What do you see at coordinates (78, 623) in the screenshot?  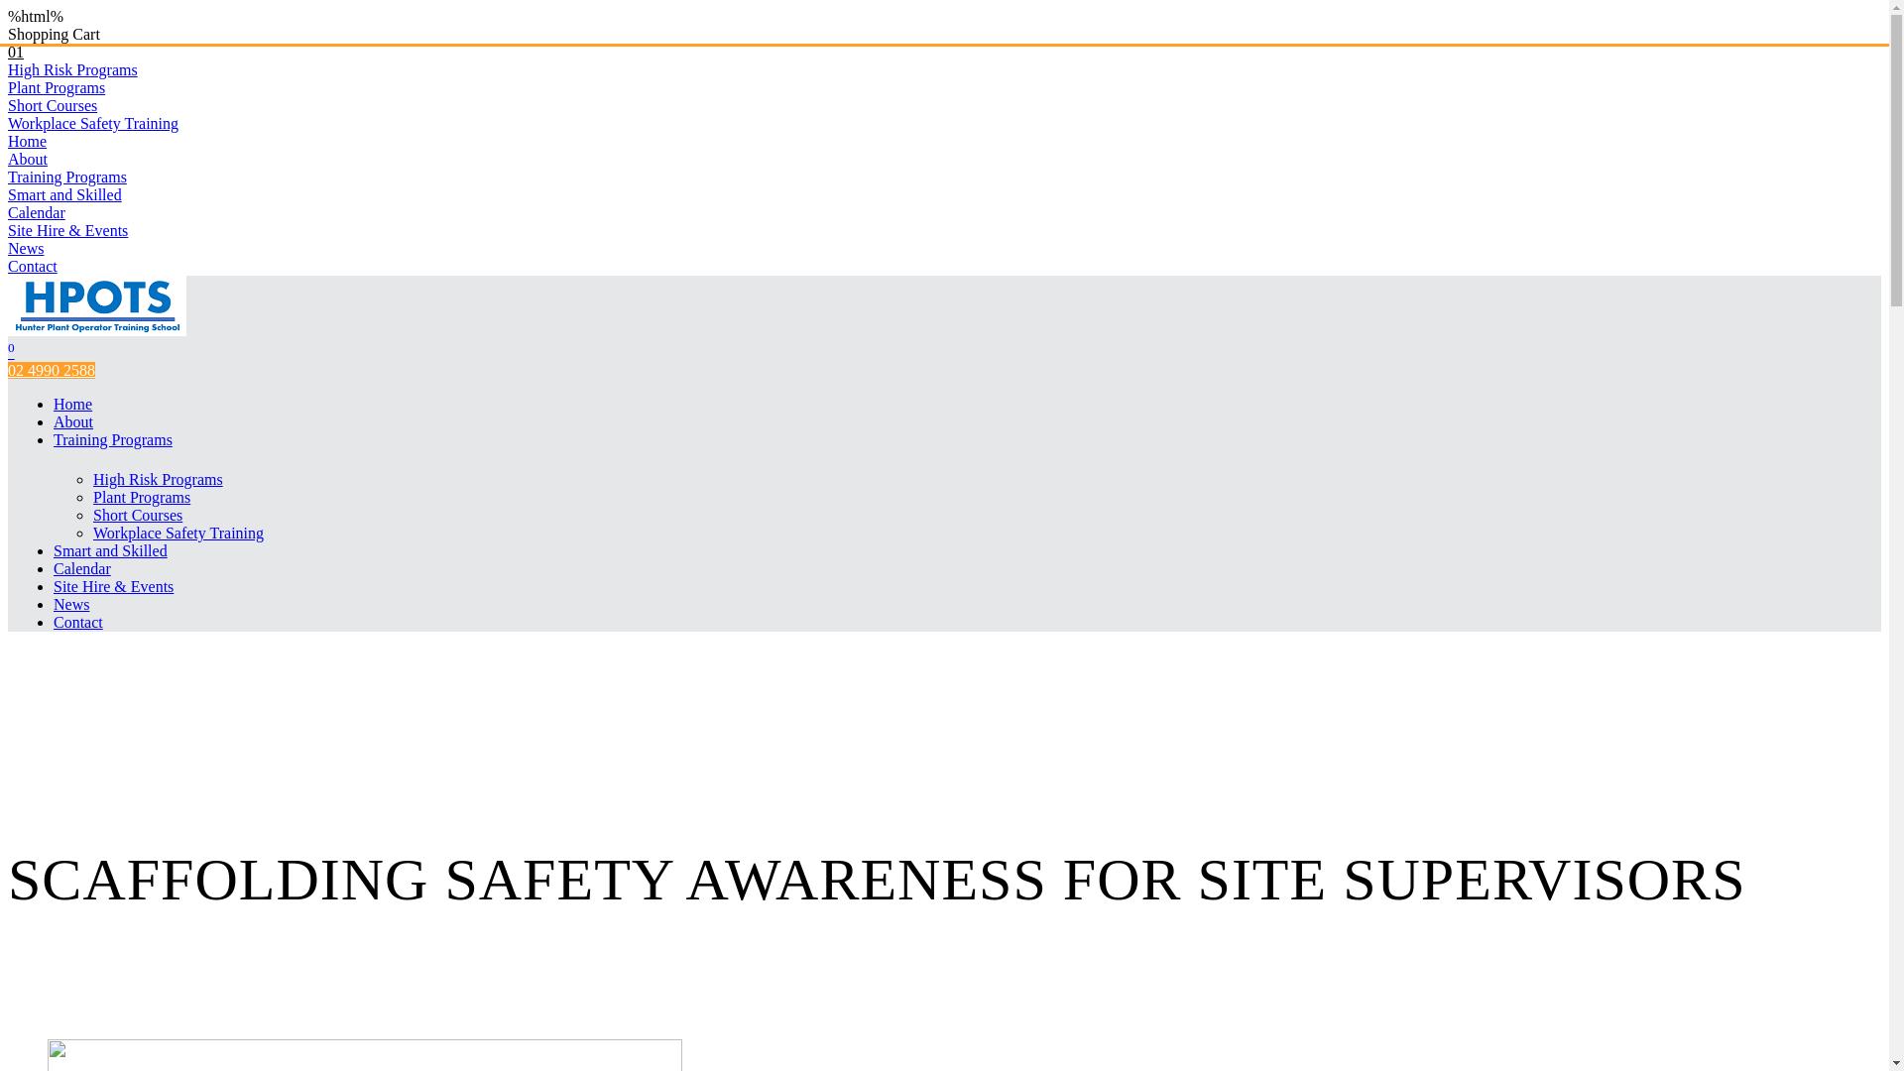 I see `Contact` at bounding box center [78, 623].